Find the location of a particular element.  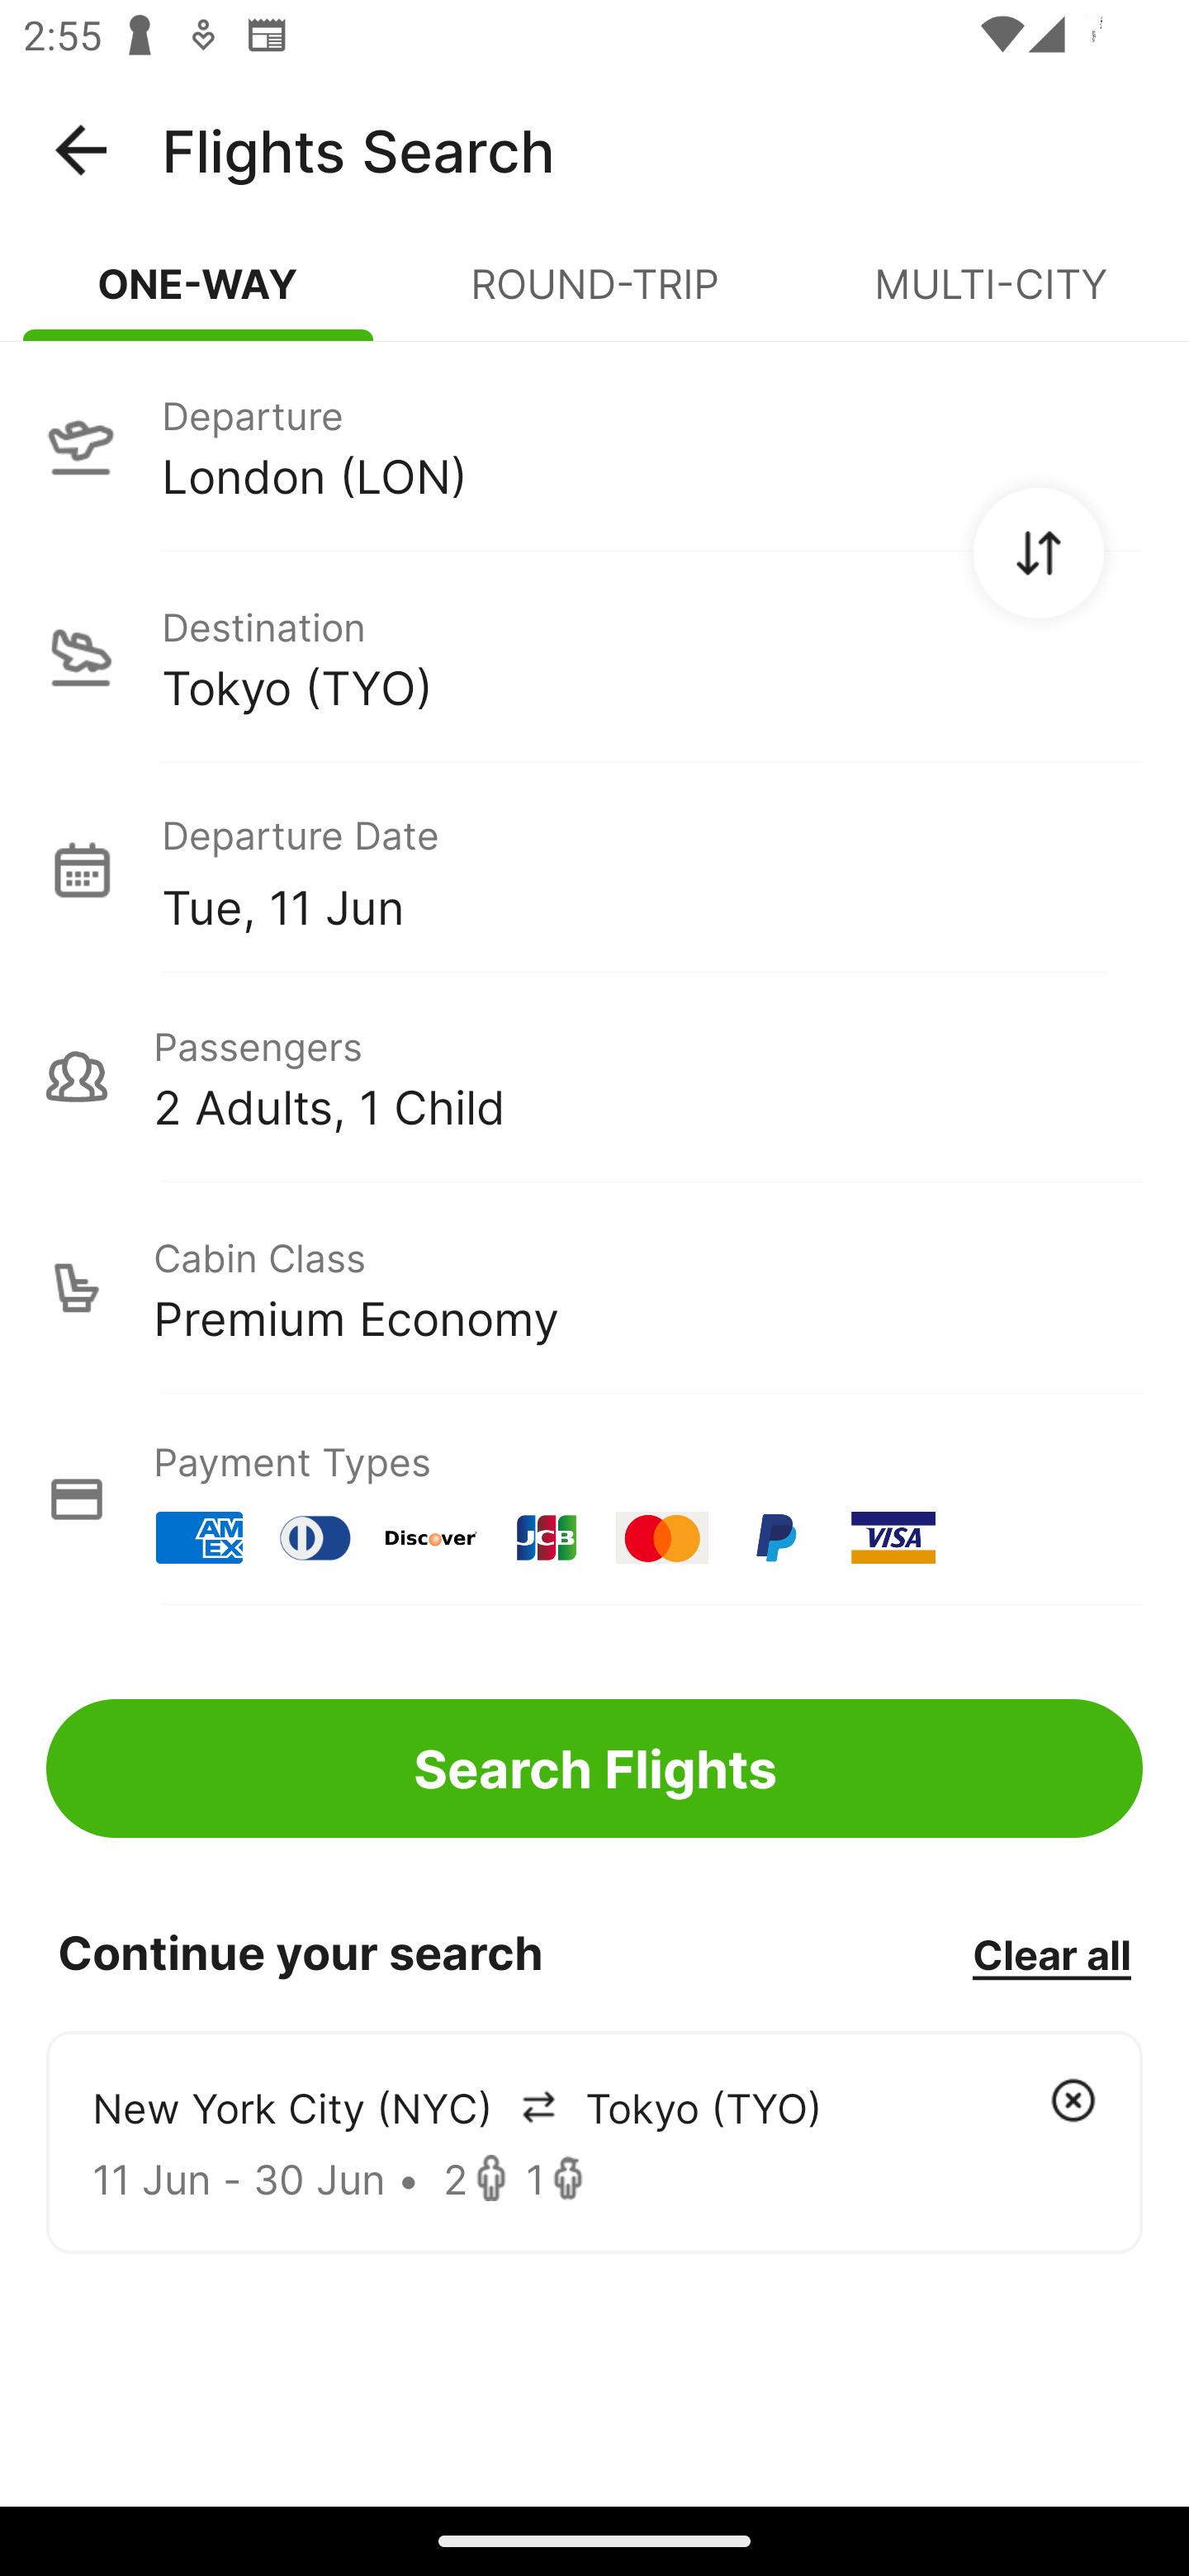

Departure Date Tue, 11 Jun is located at coordinates (651, 869).